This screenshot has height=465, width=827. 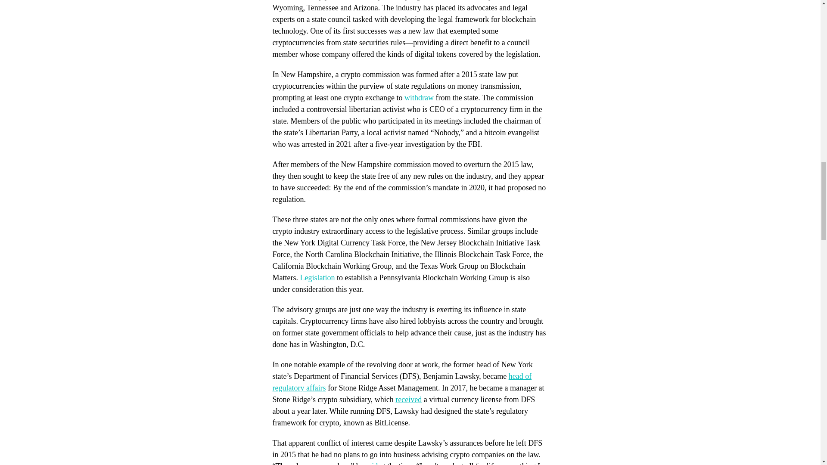 I want to click on said, so click(x=371, y=463).